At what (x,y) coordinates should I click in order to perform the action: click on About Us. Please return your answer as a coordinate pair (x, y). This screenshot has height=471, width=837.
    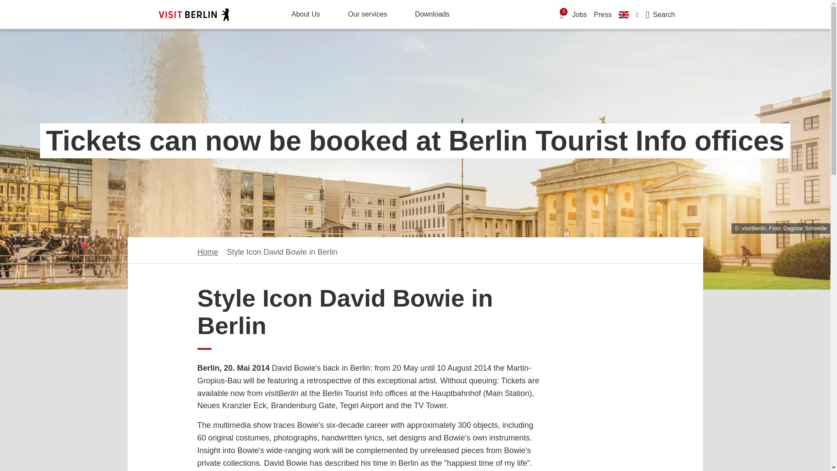
    Looking at the image, I should click on (305, 14).